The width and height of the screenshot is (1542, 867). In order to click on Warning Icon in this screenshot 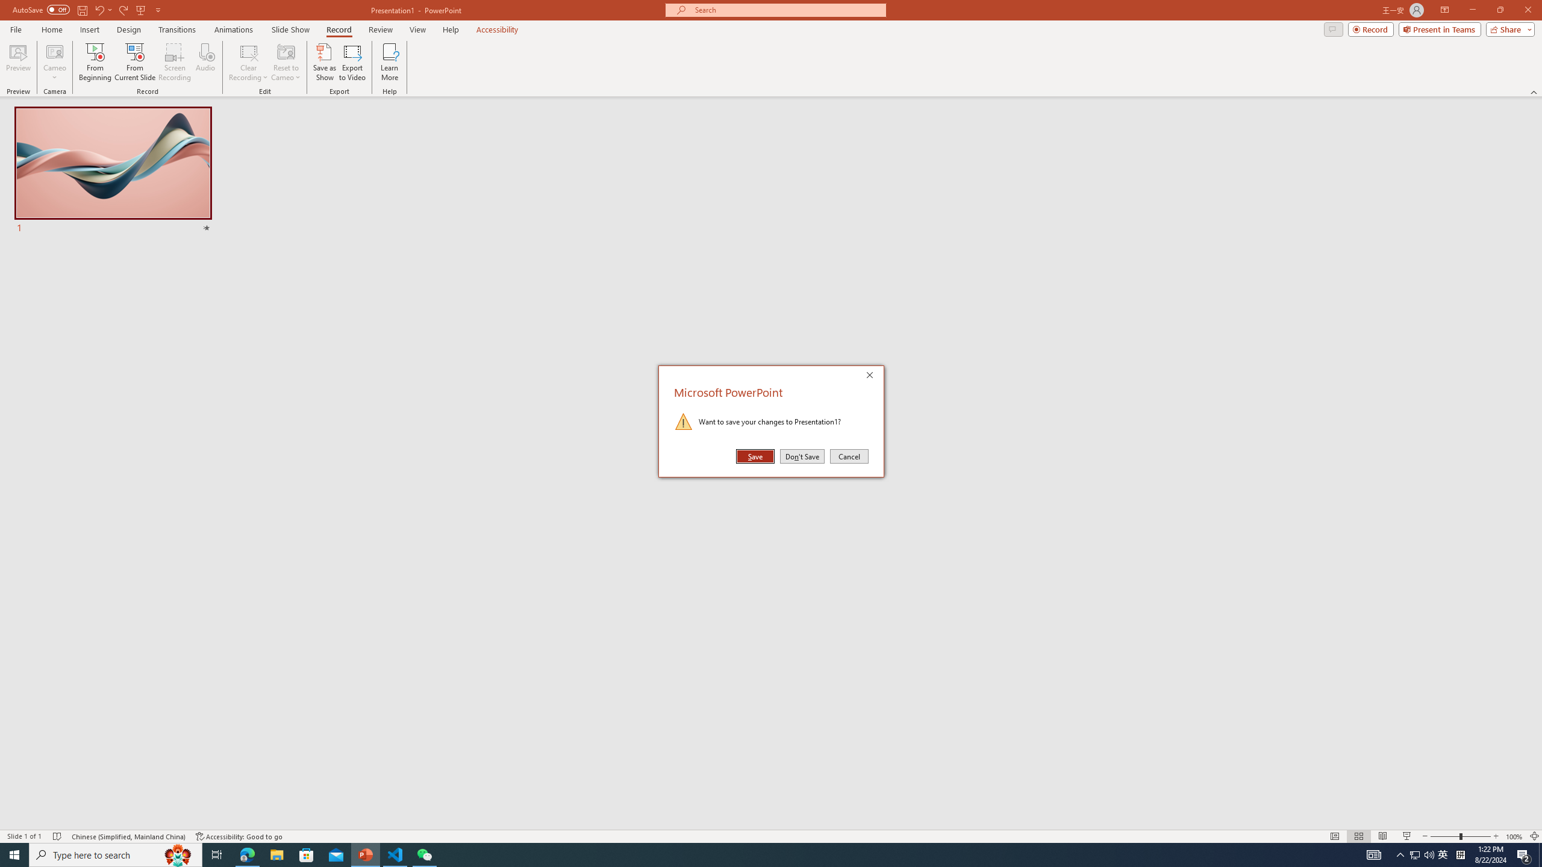, I will do `click(684, 421)`.